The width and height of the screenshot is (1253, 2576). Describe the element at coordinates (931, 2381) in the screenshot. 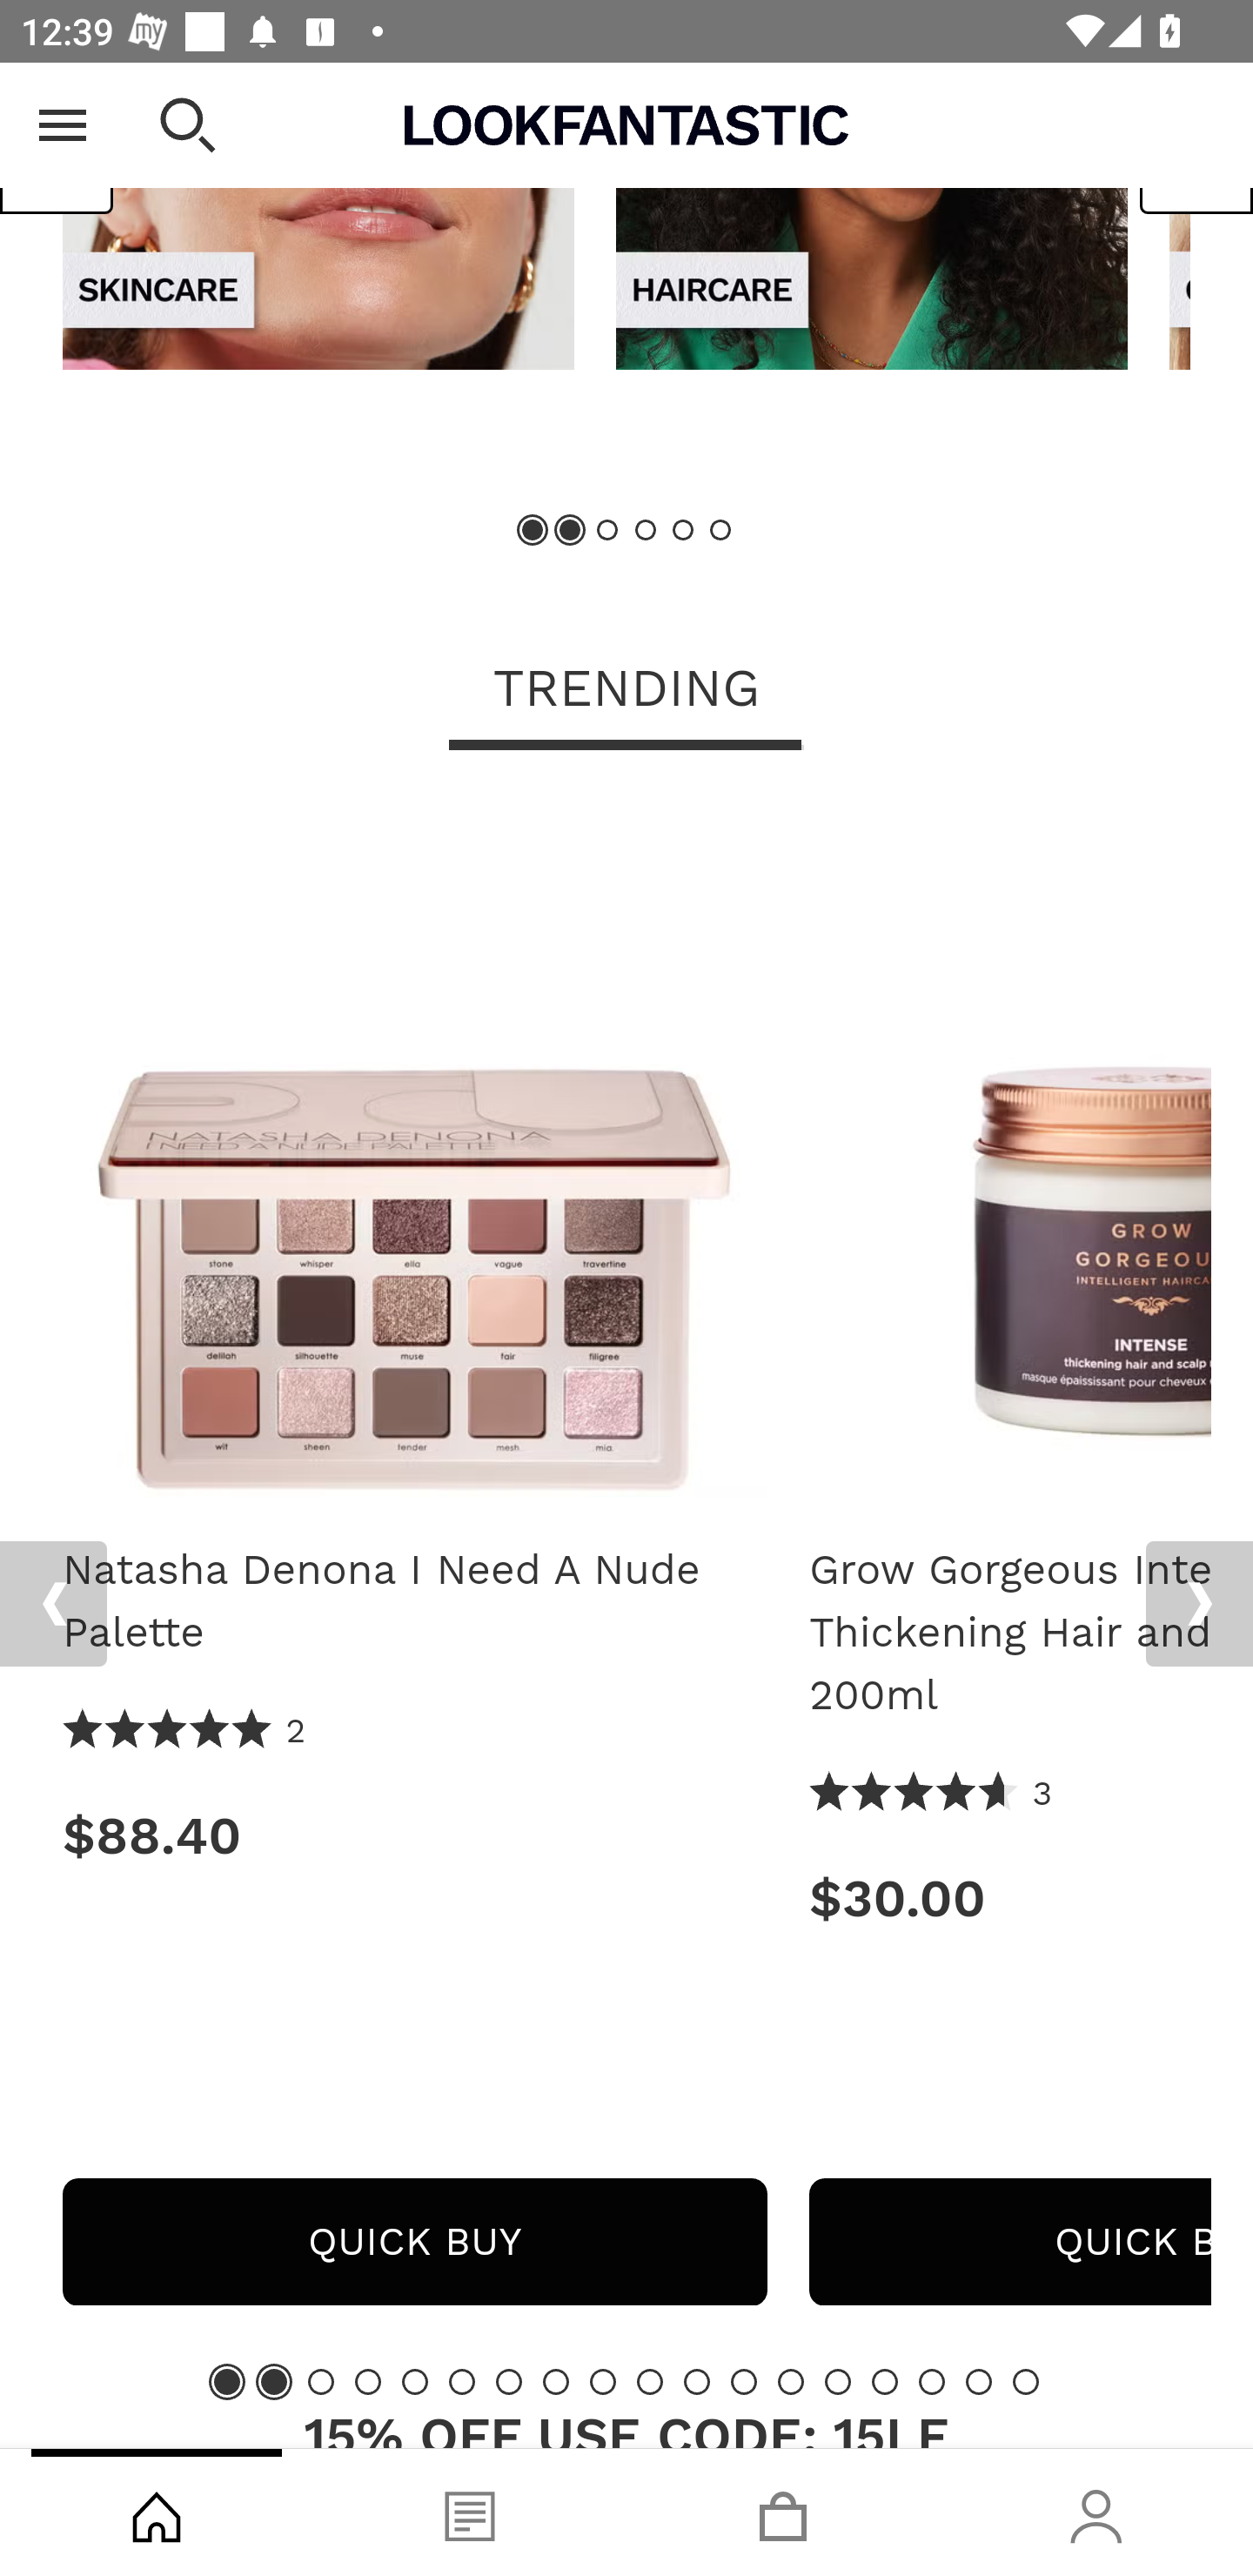

I see `Slide 16` at that location.